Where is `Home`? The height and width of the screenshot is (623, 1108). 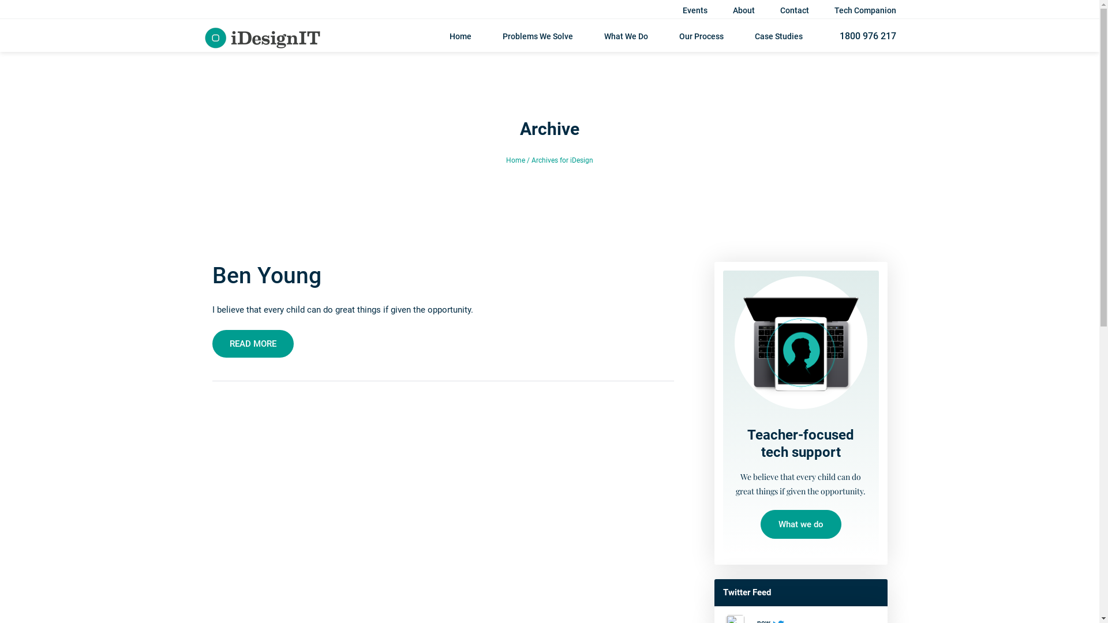
Home is located at coordinates (460, 40).